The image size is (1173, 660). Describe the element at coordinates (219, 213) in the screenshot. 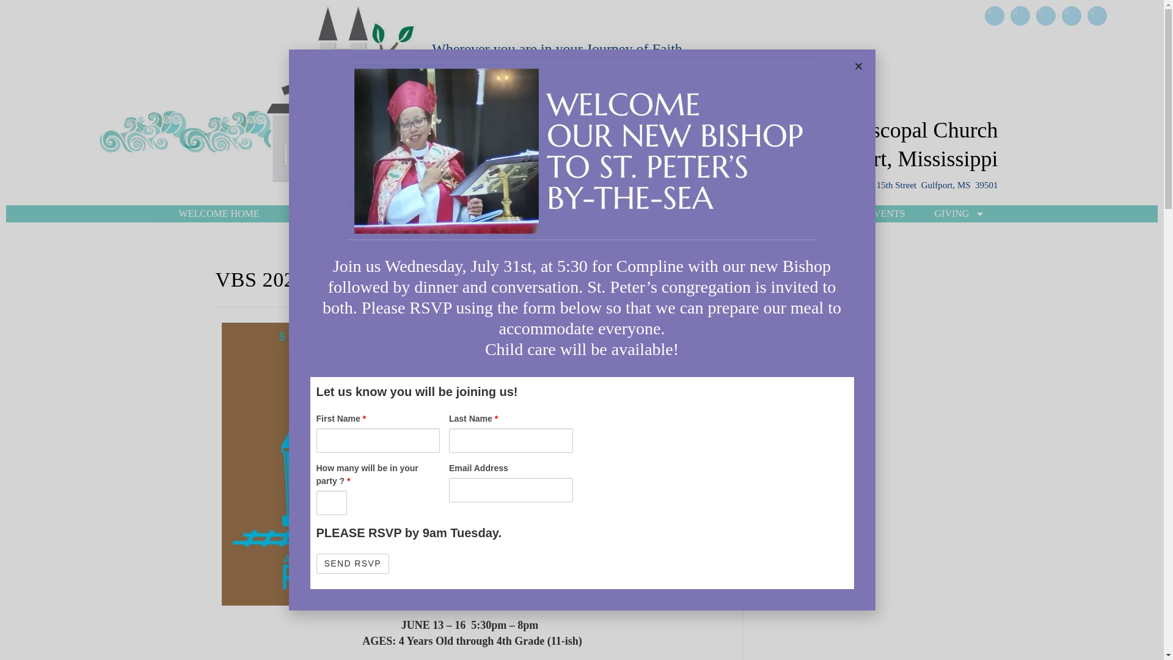

I see `WELCOME HOME` at that location.